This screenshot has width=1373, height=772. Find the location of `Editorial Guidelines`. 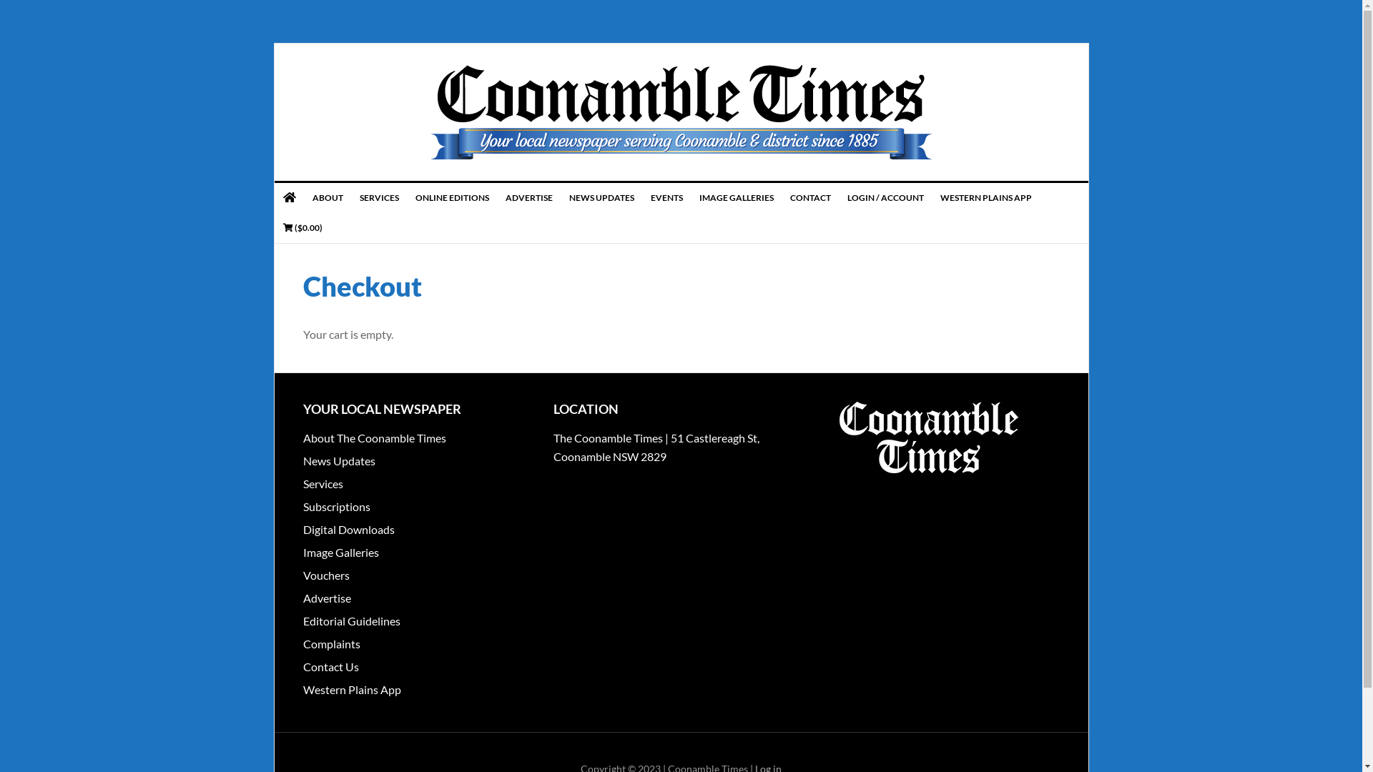

Editorial Guidelines is located at coordinates (352, 620).